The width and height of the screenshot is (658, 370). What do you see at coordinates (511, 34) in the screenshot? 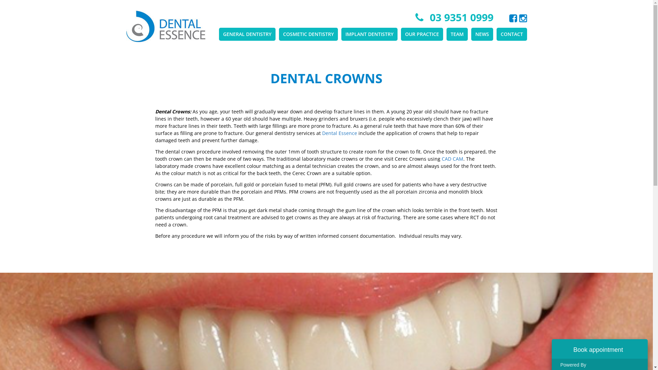
I see `CONTACT` at bounding box center [511, 34].